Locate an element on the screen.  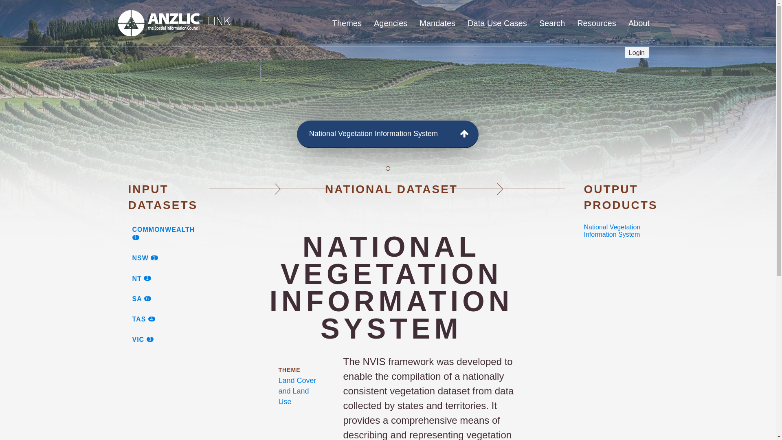
National Vegetation Information System is located at coordinates (612, 231).